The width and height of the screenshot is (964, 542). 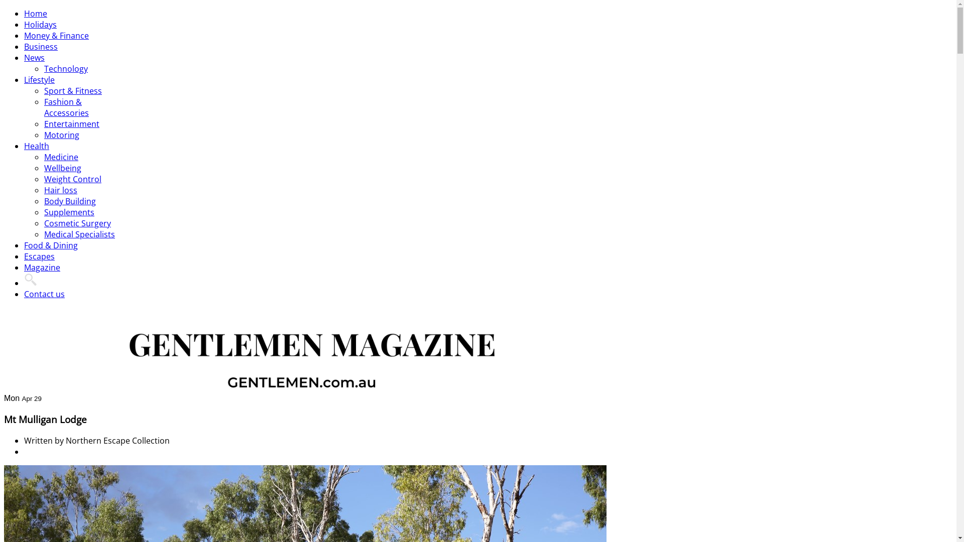 I want to click on Escapes, so click(x=39, y=256).